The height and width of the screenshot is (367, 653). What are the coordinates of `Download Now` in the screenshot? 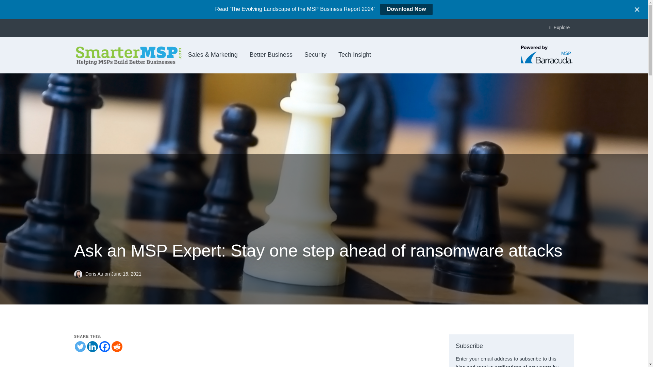 It's located at (406, 9).